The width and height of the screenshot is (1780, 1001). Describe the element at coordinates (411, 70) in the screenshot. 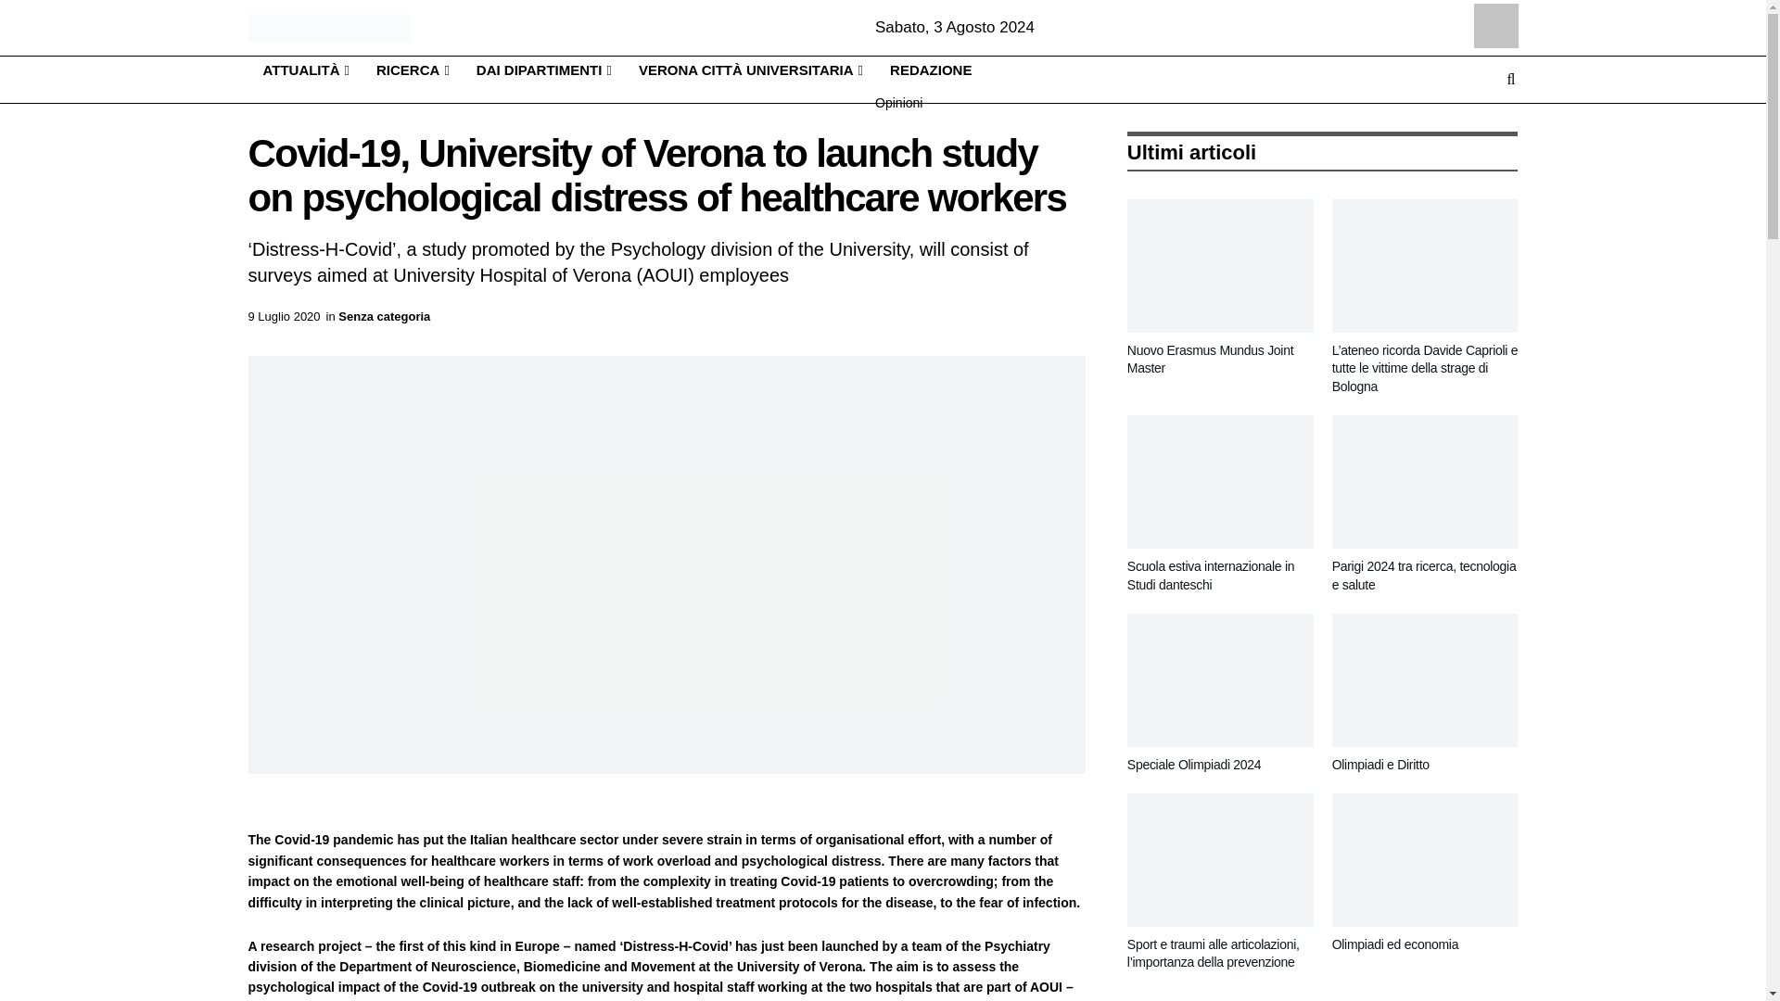

I see `RICERCA` at that location.